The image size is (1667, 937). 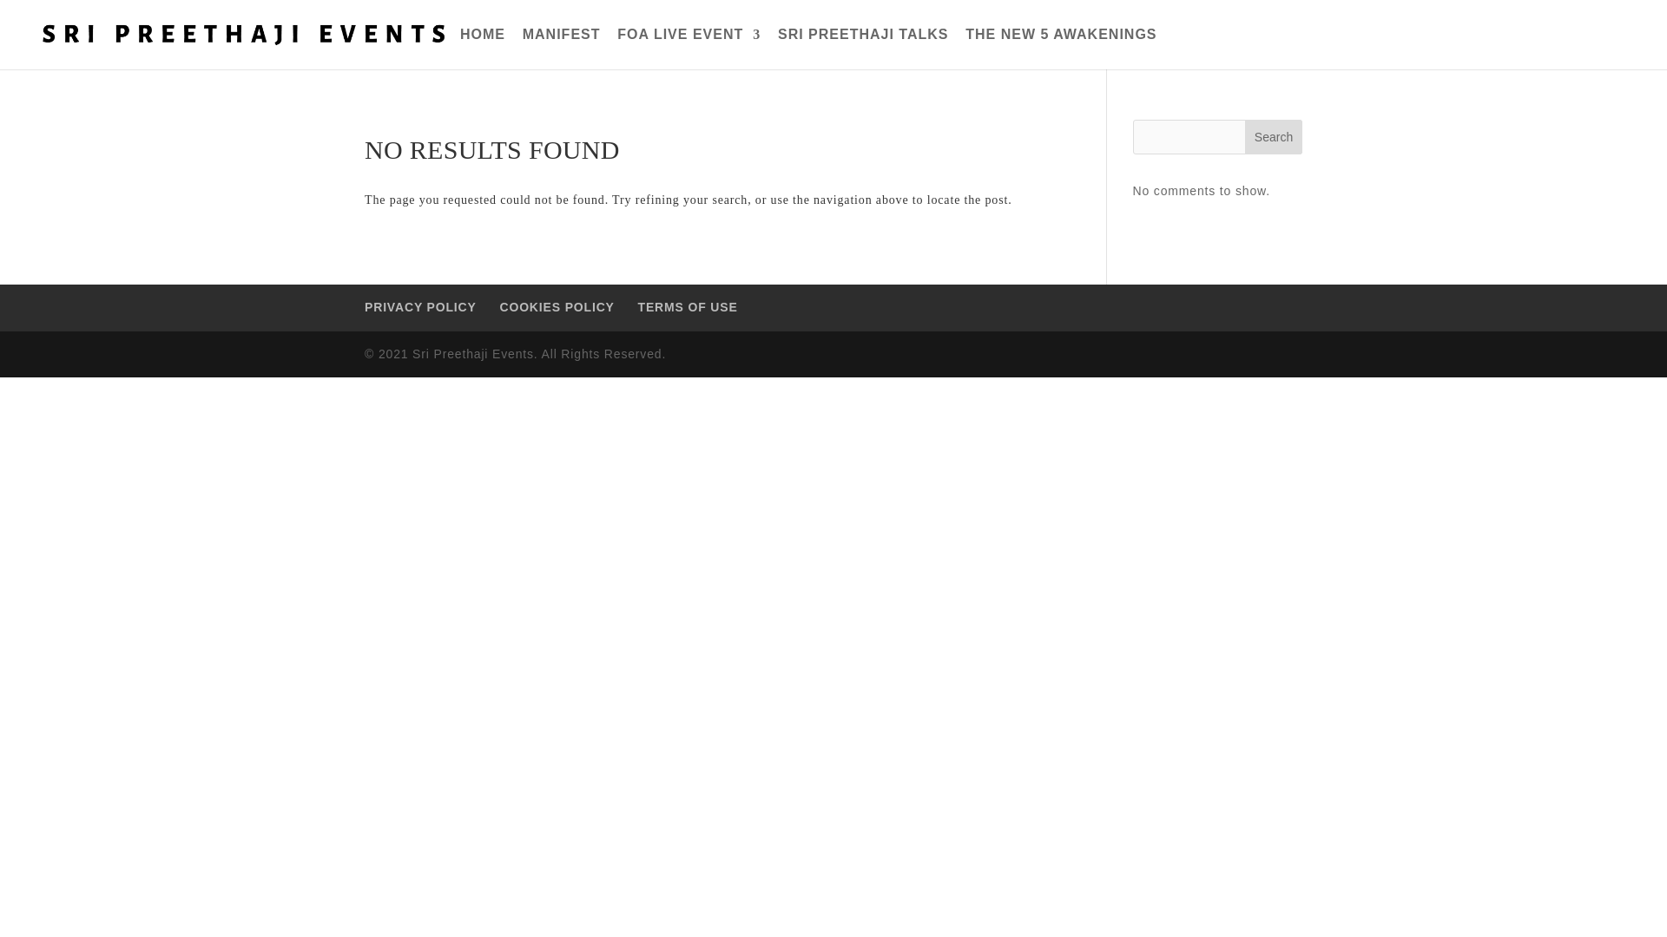 I want to click on PRIVACY POLICY, so click(x=420, y=306).